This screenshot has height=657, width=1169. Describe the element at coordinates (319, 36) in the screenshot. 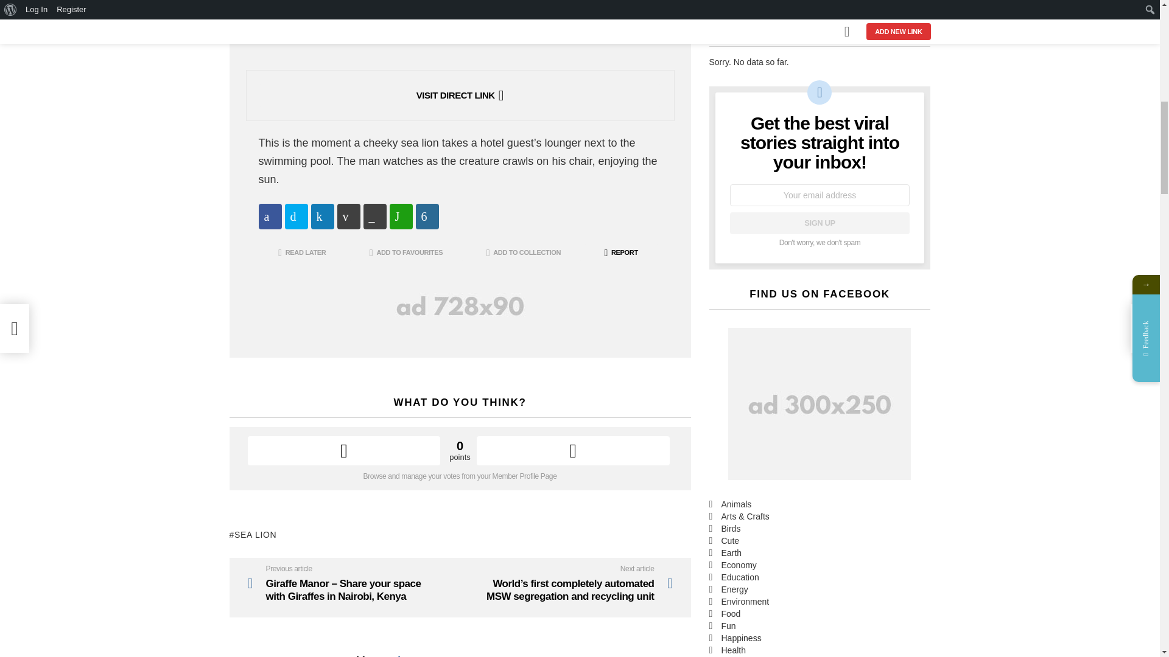

I see `May 10, 2022, 12:53 am` at that location.